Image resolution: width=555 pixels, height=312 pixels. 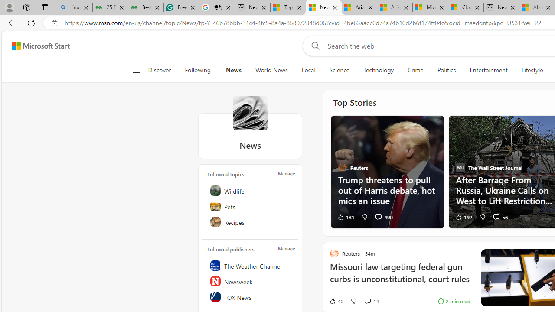 I want to click on Lifestyle, so click(x=532, y=70).